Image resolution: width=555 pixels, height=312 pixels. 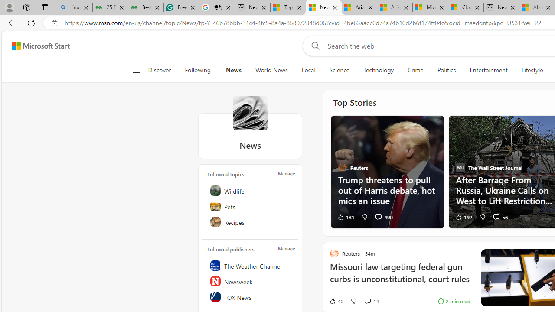 I want to click on Lifestyle, so click(x=532, y=70).